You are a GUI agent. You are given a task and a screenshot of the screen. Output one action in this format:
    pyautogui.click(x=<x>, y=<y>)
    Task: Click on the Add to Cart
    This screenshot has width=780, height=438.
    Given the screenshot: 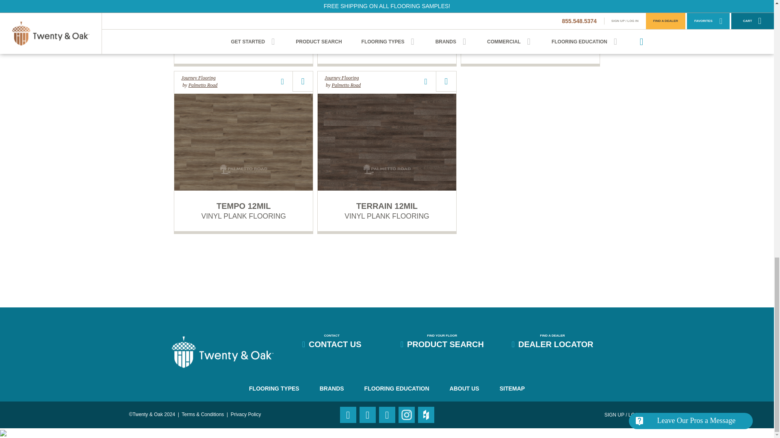 What is the action you would take?
    pyautogui.click(x=303, y=81)
    